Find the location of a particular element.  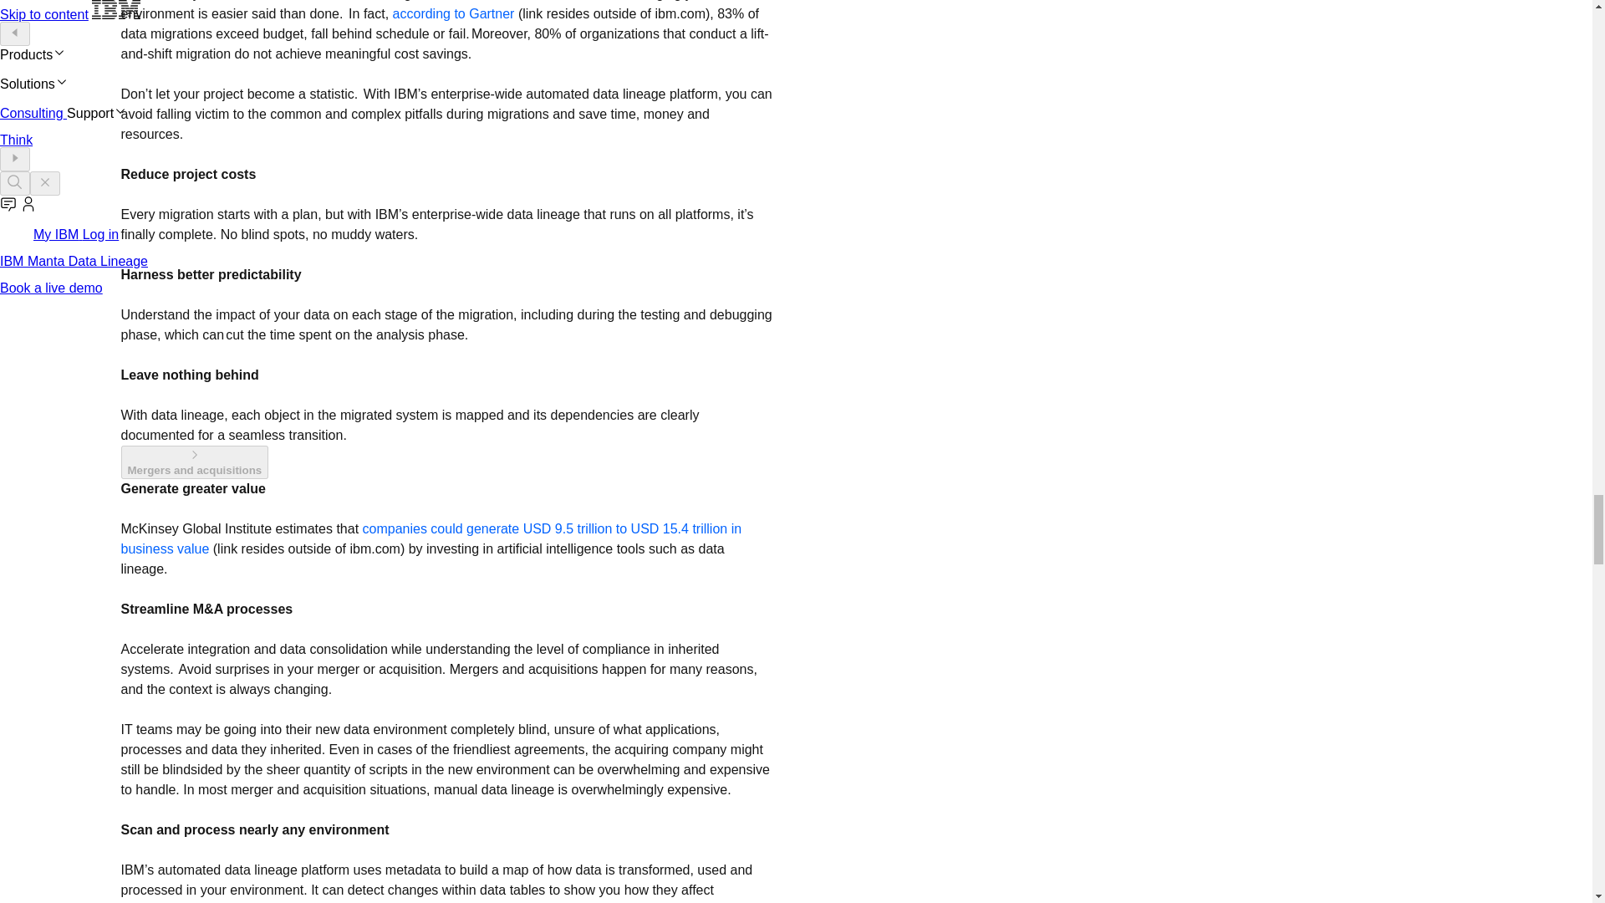

according to Gartner is located at coordinates (456, 13).